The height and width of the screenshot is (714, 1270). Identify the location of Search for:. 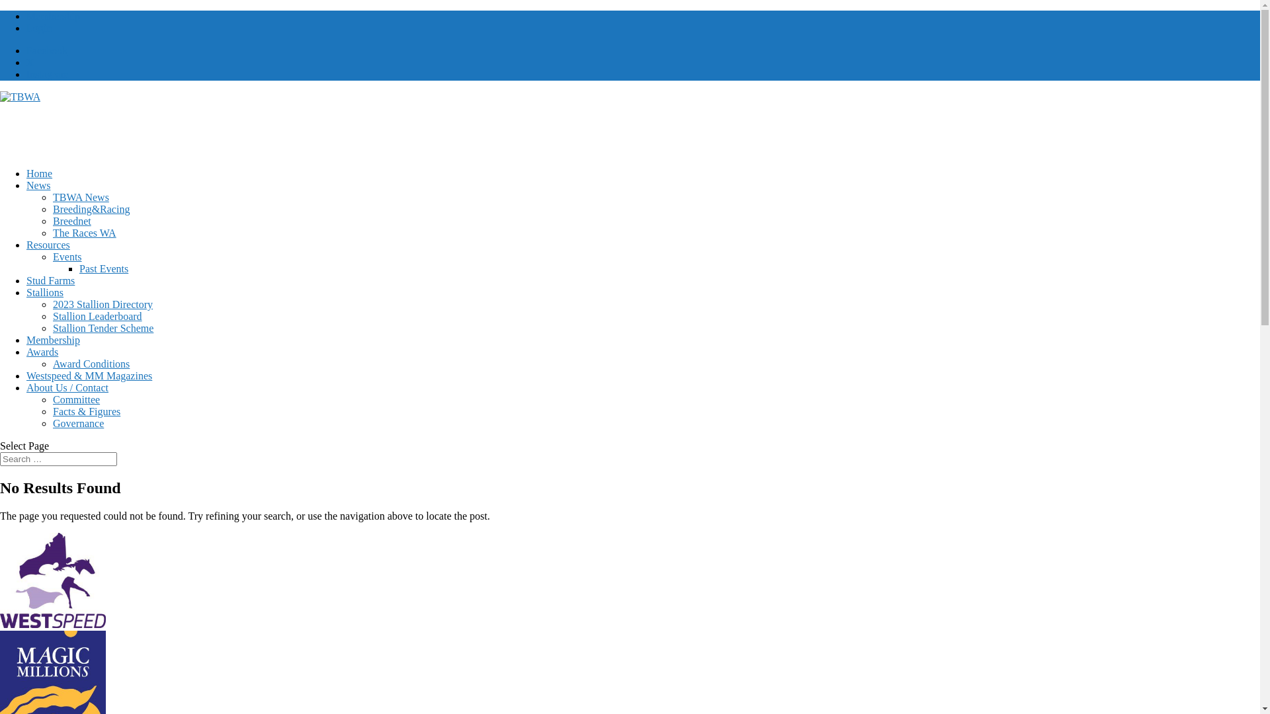
(58, 459).